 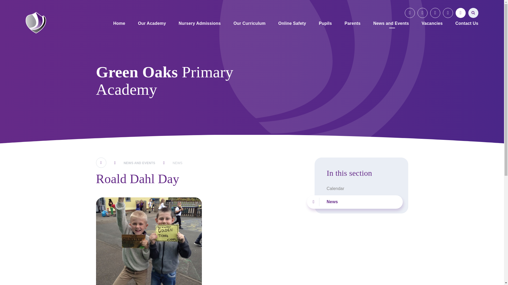 What do you see at coordinates (473, 13) in the screenshot?
I see `Search...` at bounding box center [473, 13].